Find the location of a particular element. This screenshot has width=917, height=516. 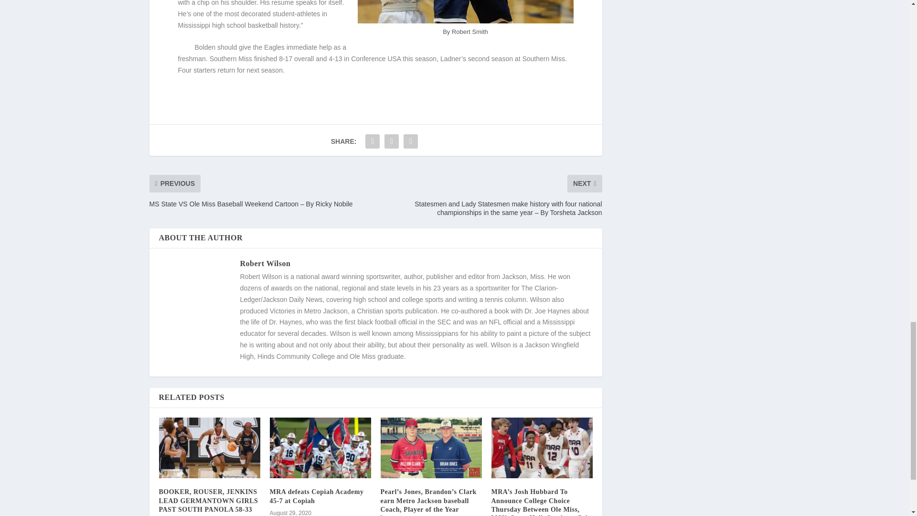

MRA defeats Copiah Academy 45-7 at Copiah is located at coordinates (316, 496).